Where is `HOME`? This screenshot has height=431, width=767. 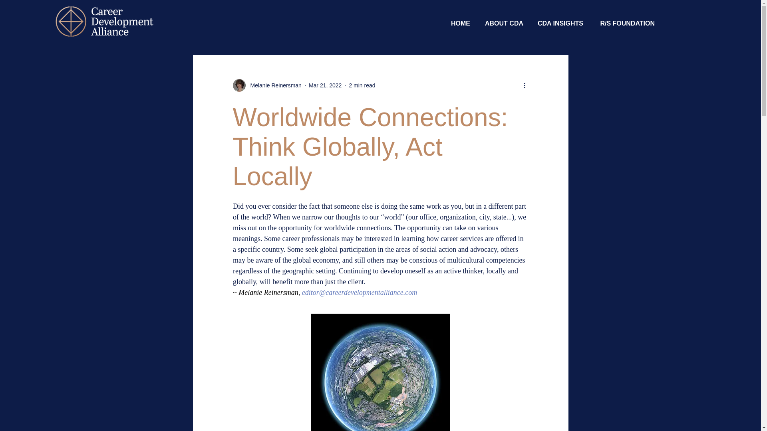
HOME is located at coordinates (459, 23).